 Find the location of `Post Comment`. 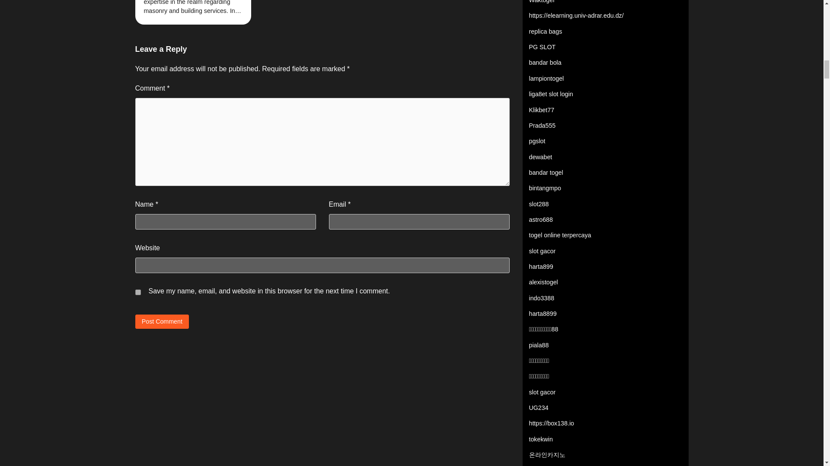

Post Comment is located at coordinates (162, 322).